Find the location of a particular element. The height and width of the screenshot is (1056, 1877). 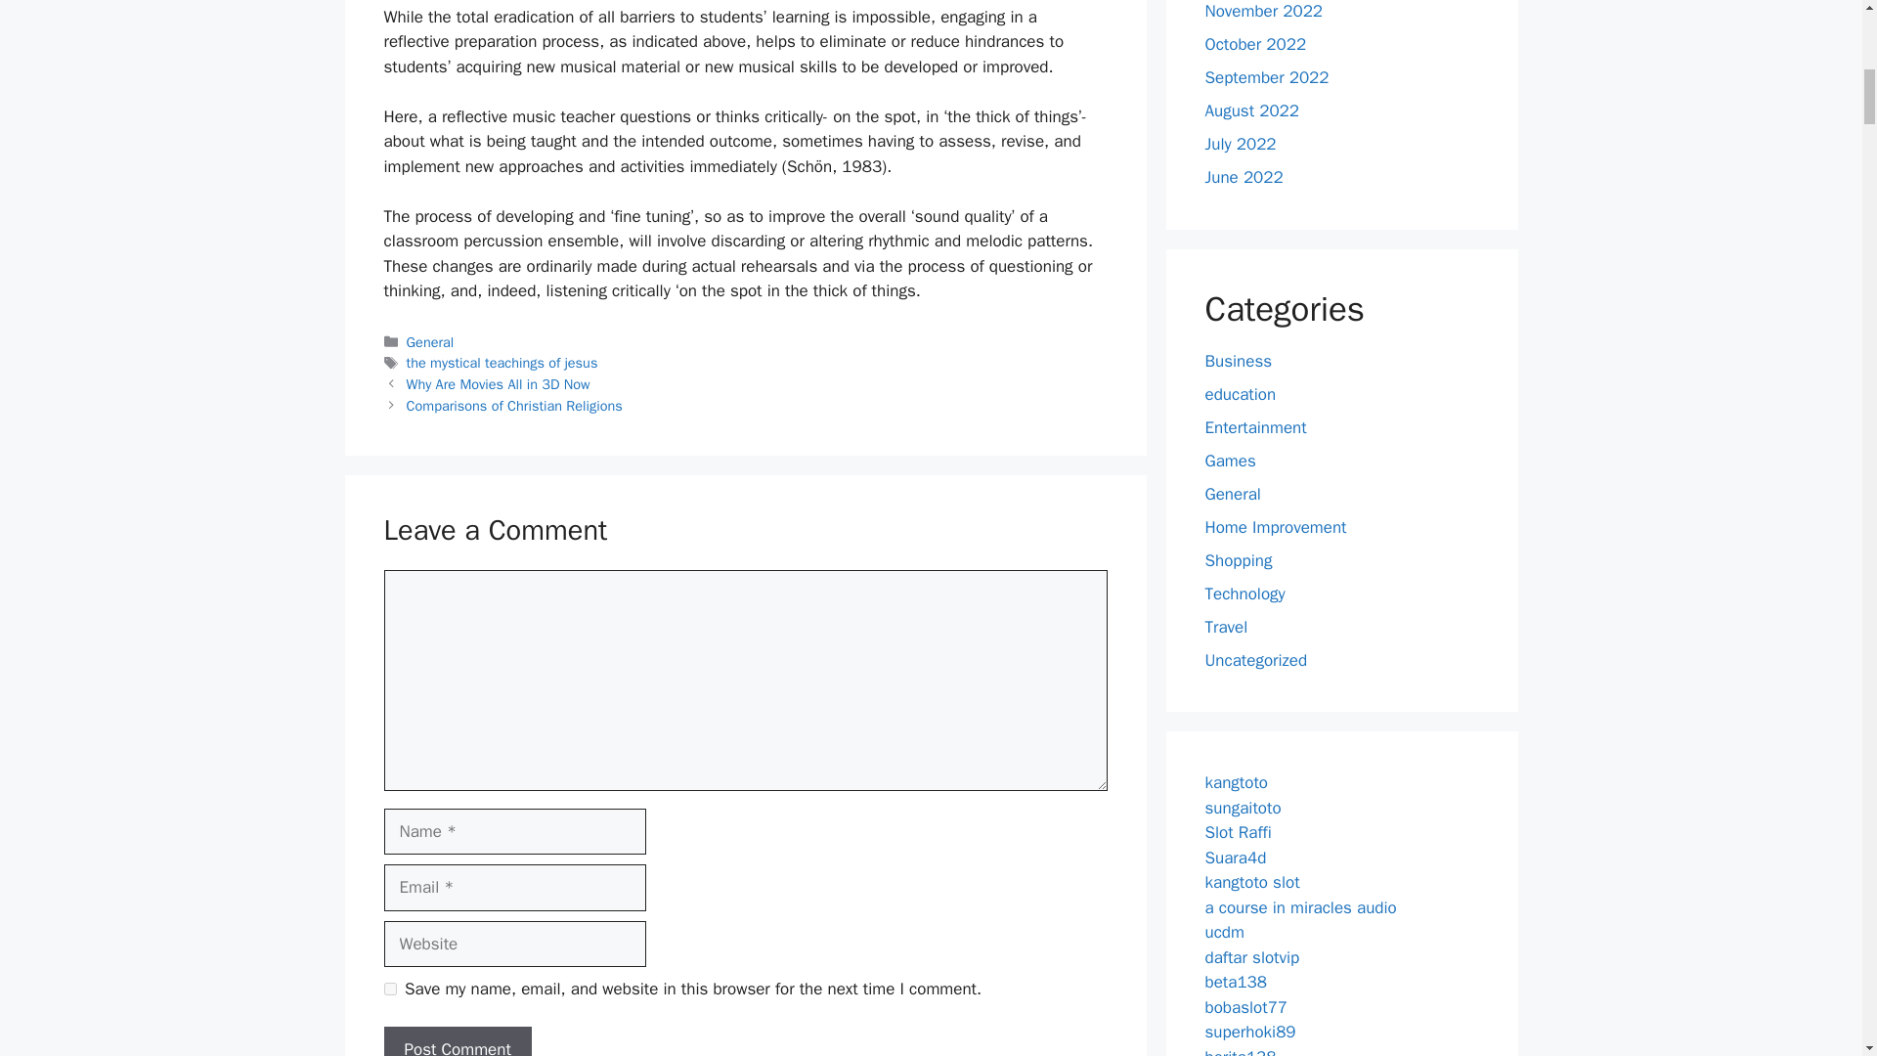

General is located at coordinates (430, 342).